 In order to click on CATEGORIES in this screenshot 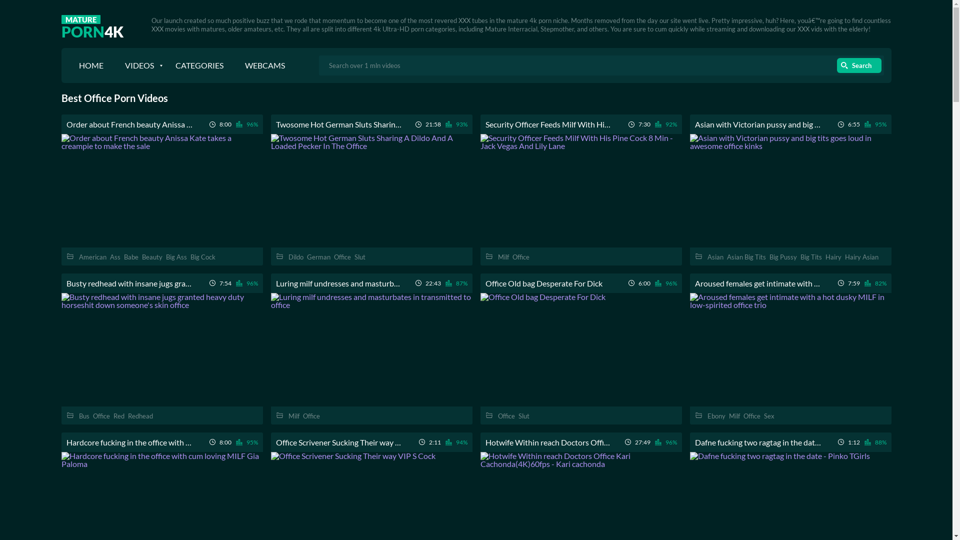, I will do `click(199, 65)`.